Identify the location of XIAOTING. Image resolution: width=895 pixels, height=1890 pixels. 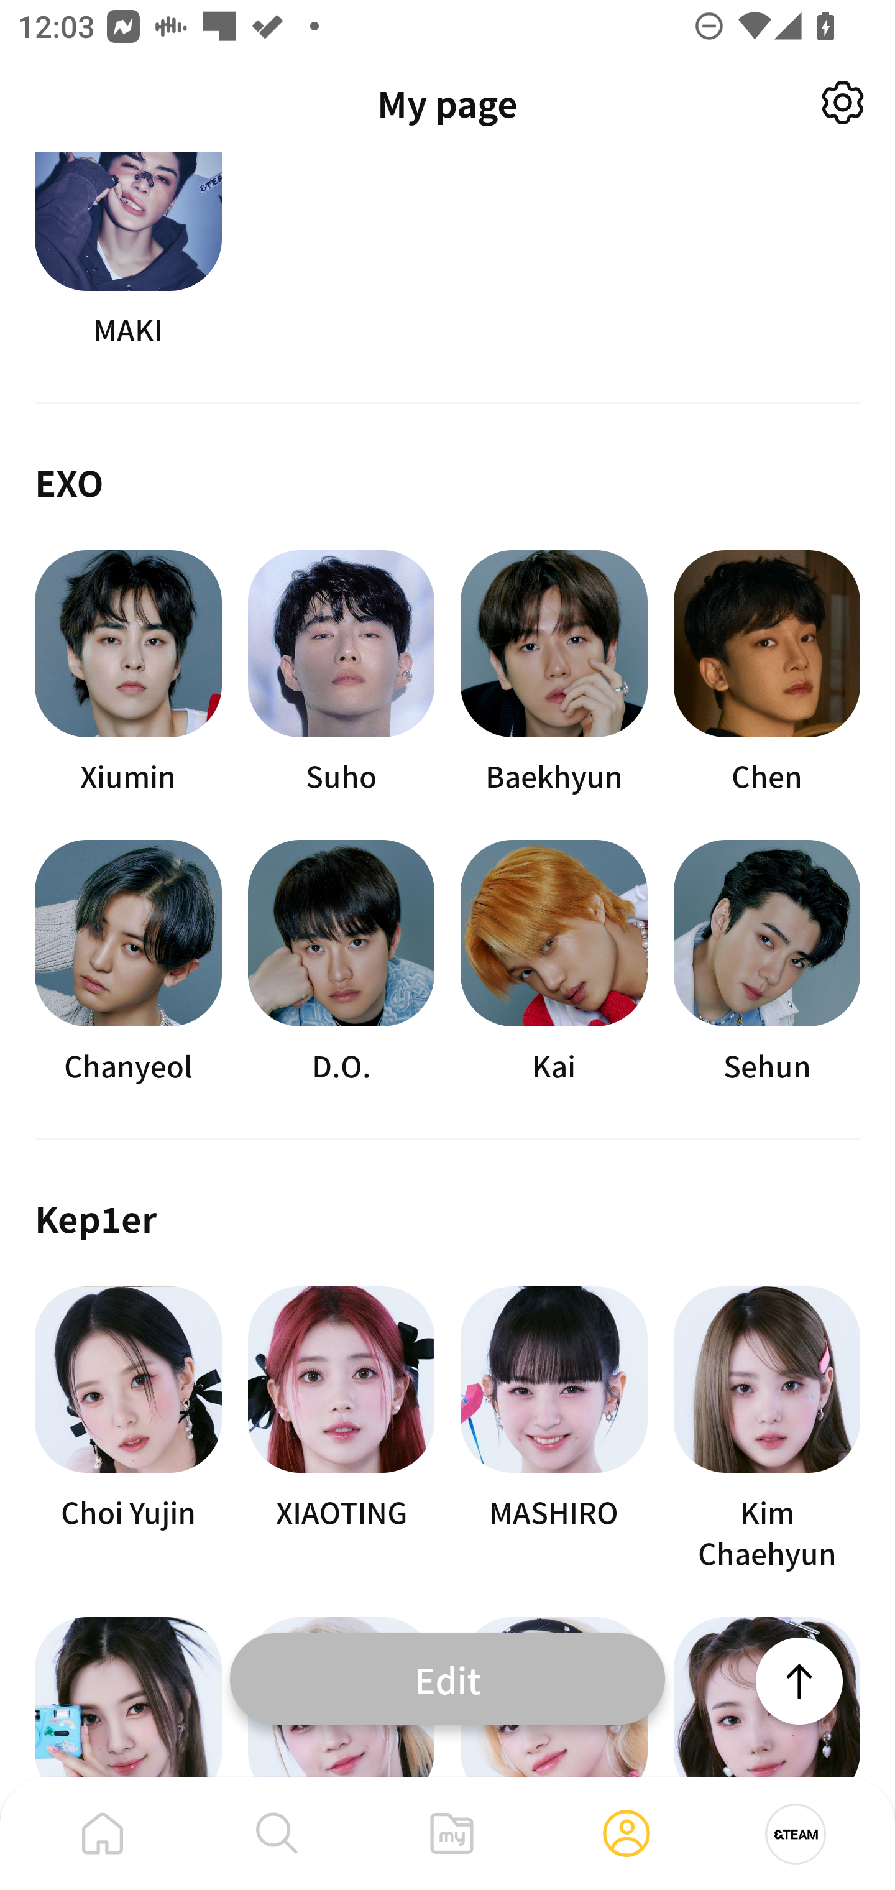
(341, 1430).